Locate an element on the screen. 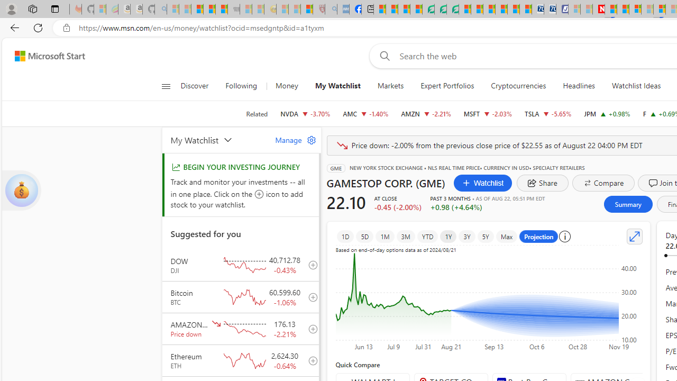  share dialog is located at coordinates (543, 183).